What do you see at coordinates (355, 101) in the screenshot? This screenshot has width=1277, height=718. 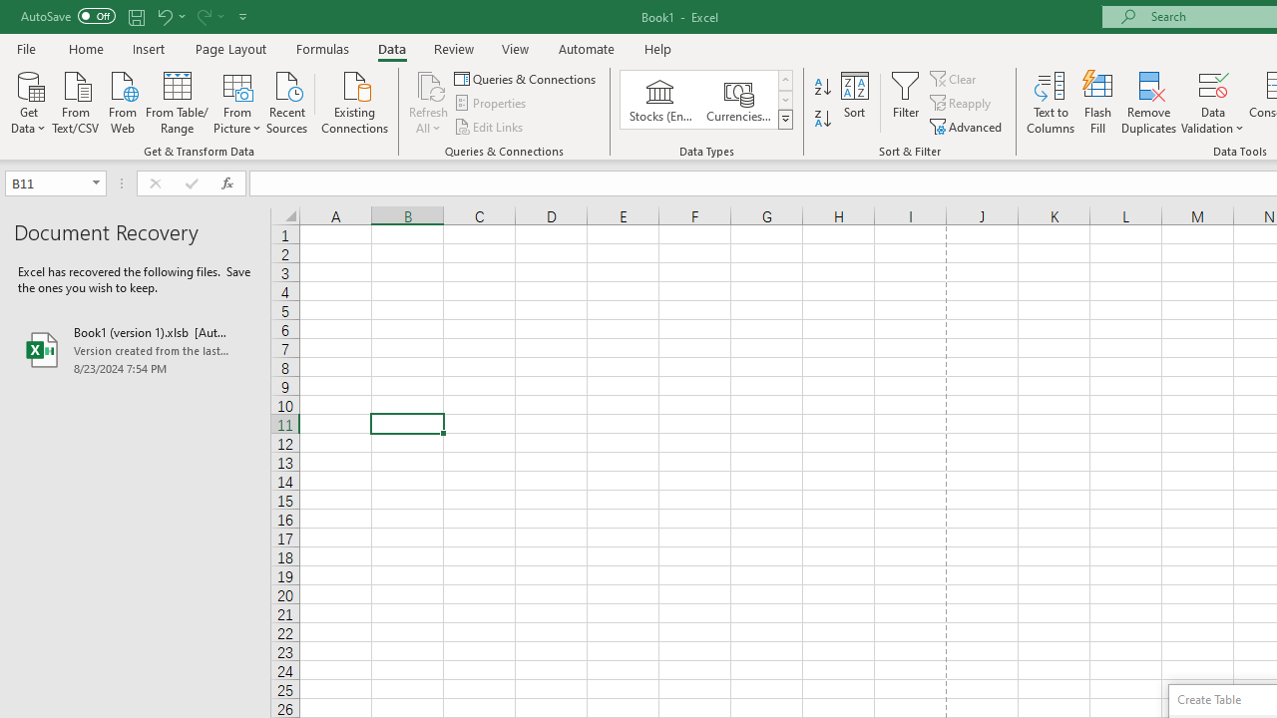 I see `Existing Connections` at bounding box center [355, 101].